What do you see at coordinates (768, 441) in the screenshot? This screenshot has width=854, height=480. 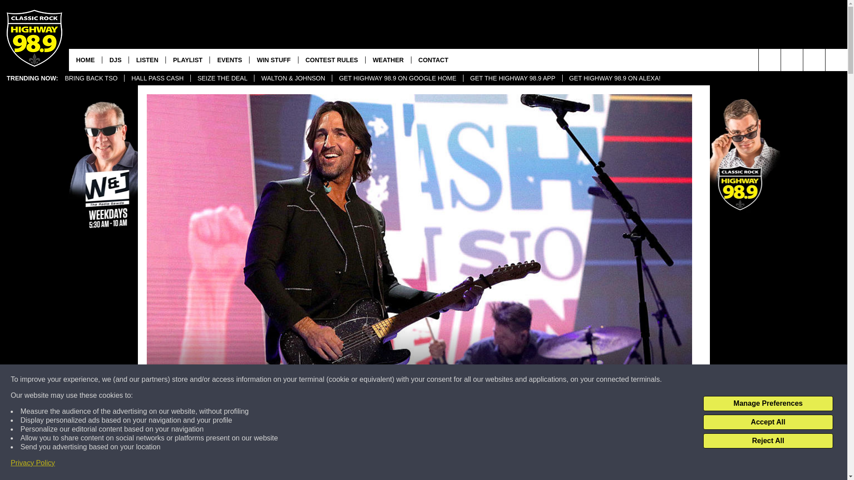 I see `Reject All` at bounding box center [768, 441].